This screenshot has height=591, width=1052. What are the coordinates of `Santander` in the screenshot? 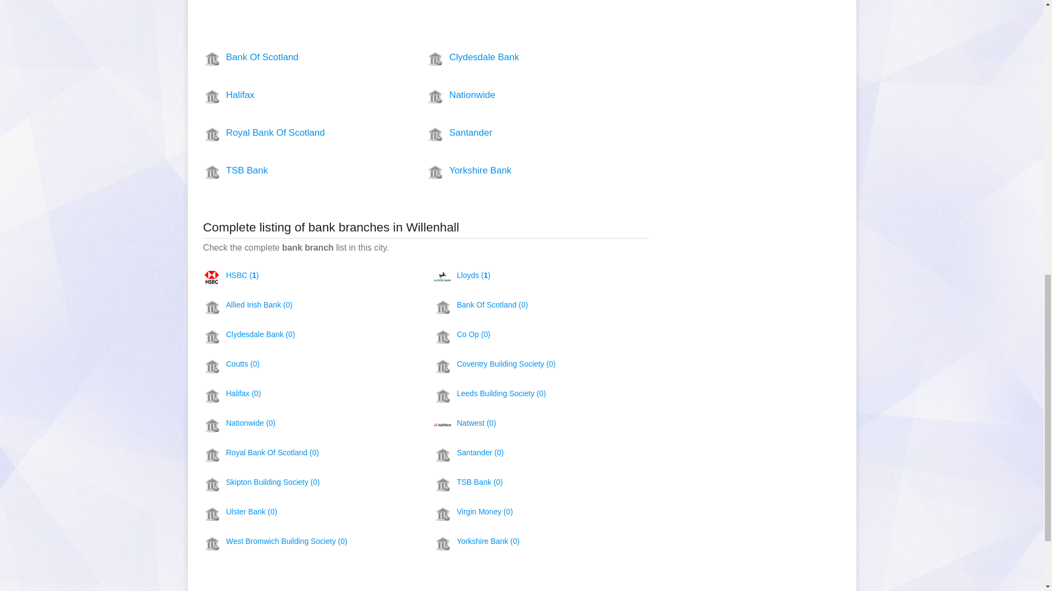 It's located at (517, 132).